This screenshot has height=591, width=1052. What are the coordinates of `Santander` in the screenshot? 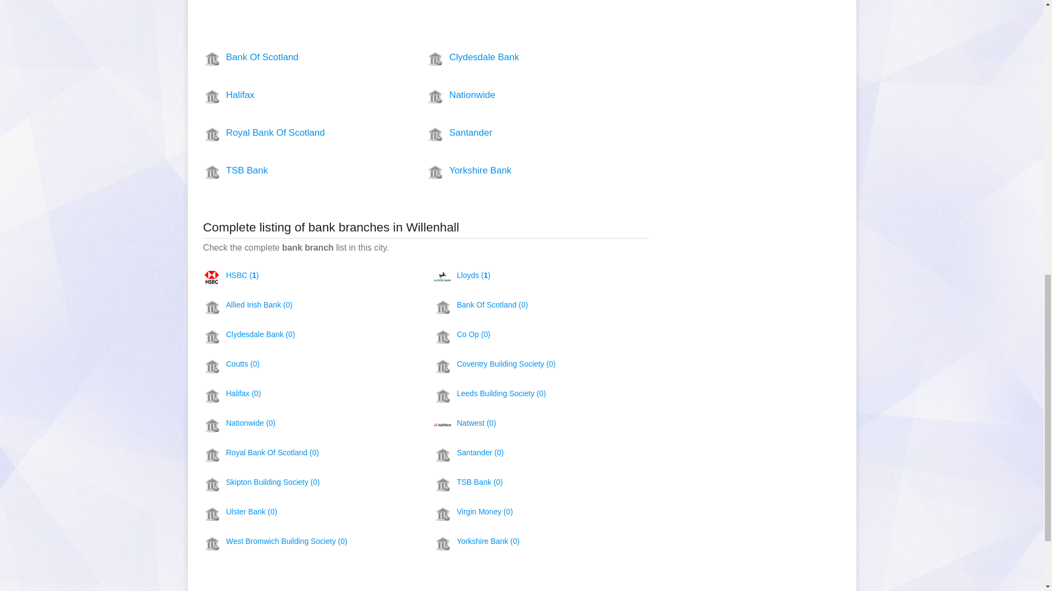 It's located at (517, 132).